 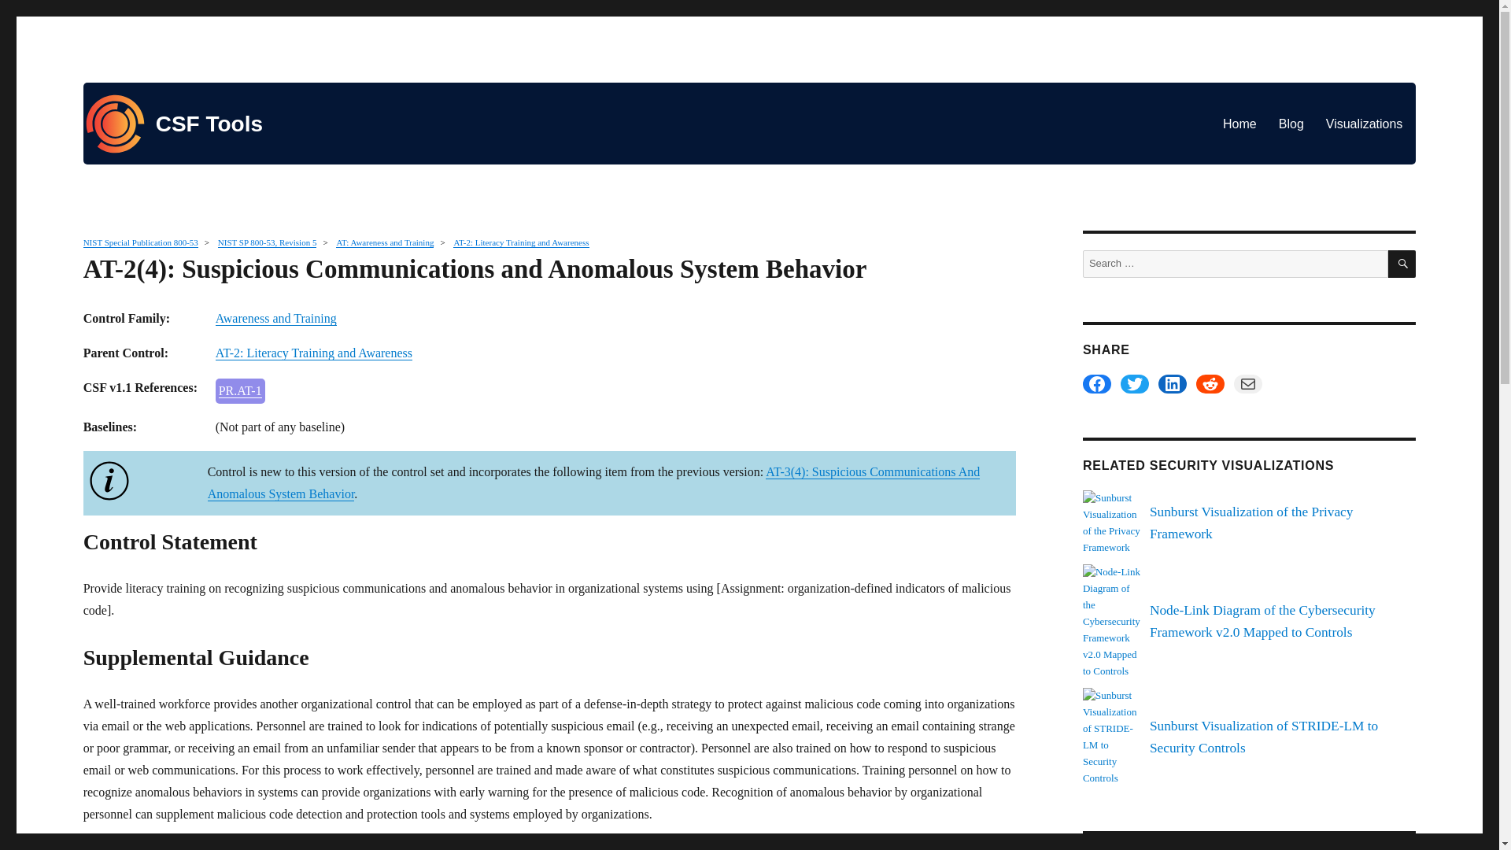 What do you see at coordinates (1239, 124) in the screenshot?
I see `Home` at bounding box center [1239, 124].